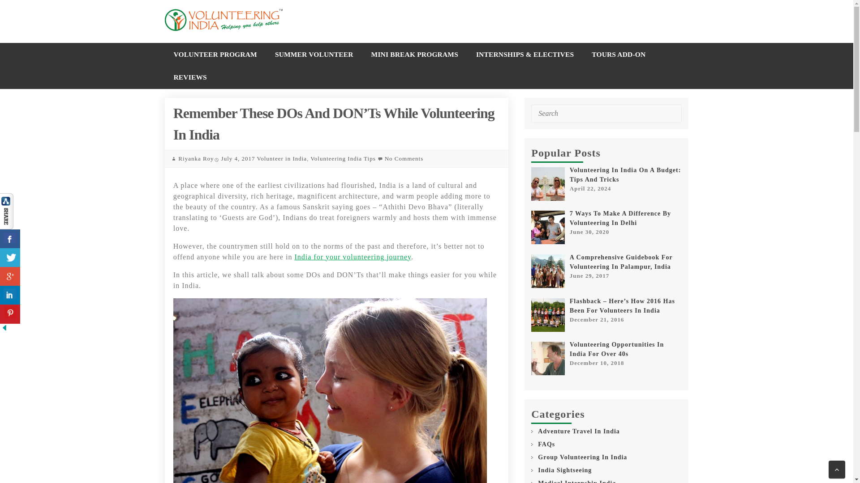 This screenshot has width=860, height=483. Describe the element at coordinates (619, 54) in the screenshot. I see `TOURS ADD-ON` at that location.